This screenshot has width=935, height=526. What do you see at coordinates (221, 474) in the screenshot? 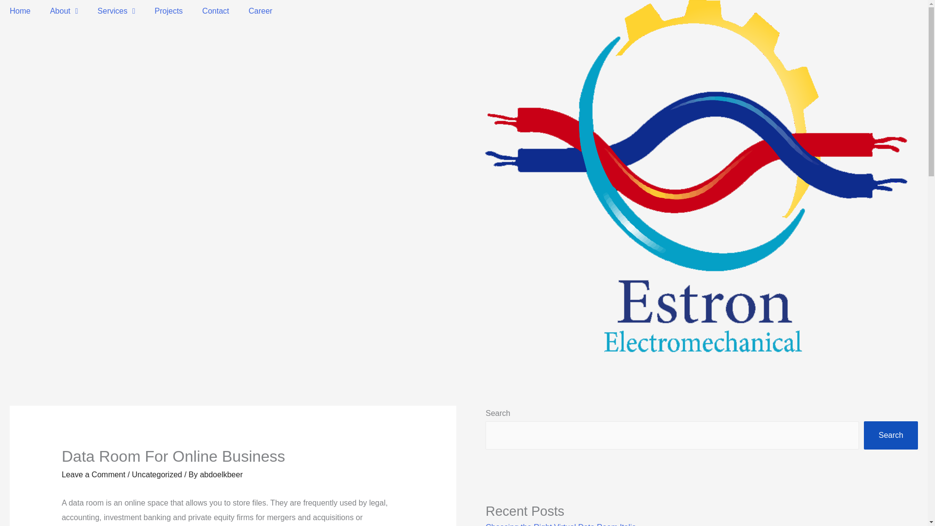
I see `View all posts by abdoelkbeer` at bounding box center [221, 474].